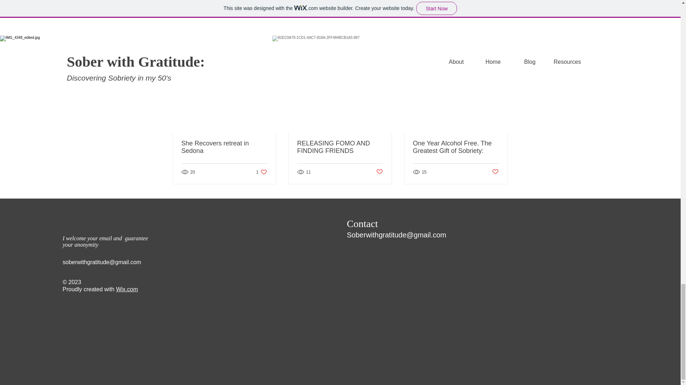 The height and width of the screenshot is (385, 686). Describe the element at coordinates (262, 172) in the screenshot. I see `Post not marked as liked` at that location.